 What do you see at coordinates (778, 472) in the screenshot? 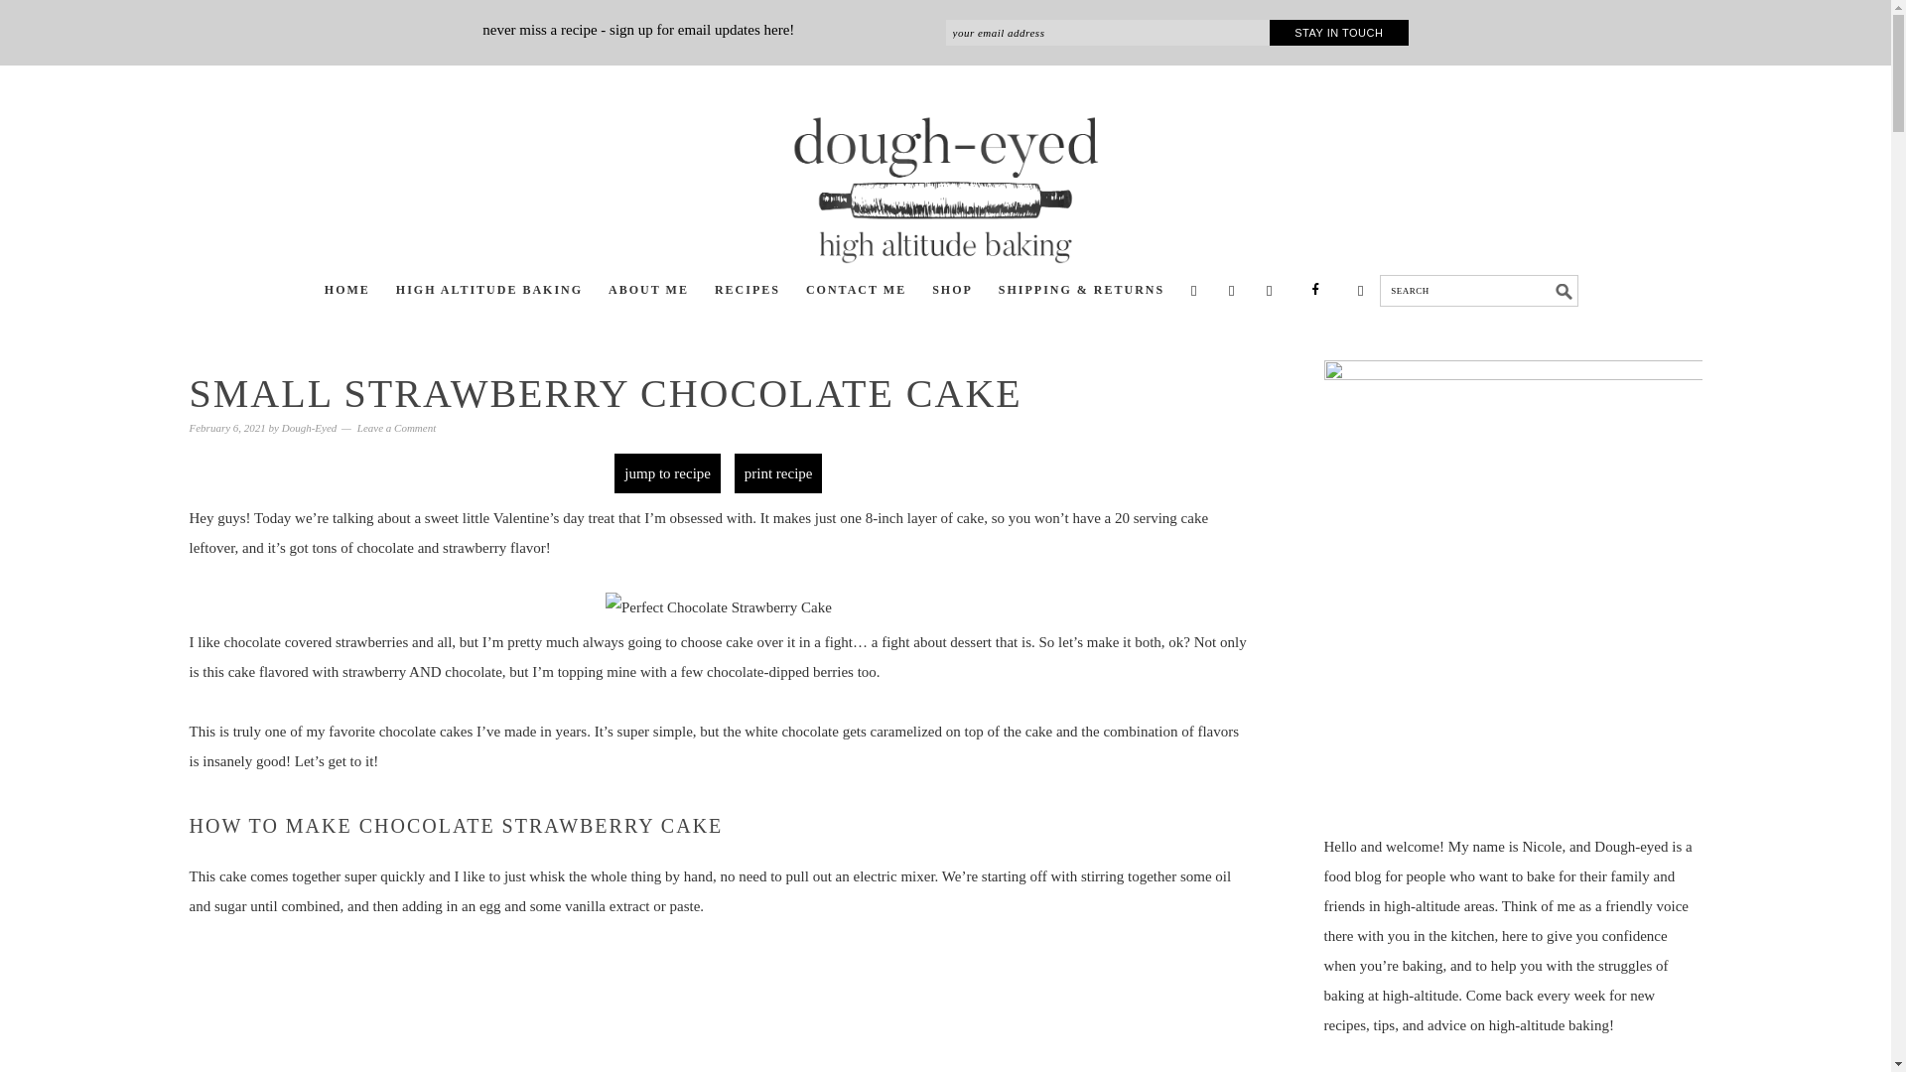
I see `print recipe` at bounding box center [778, 472].